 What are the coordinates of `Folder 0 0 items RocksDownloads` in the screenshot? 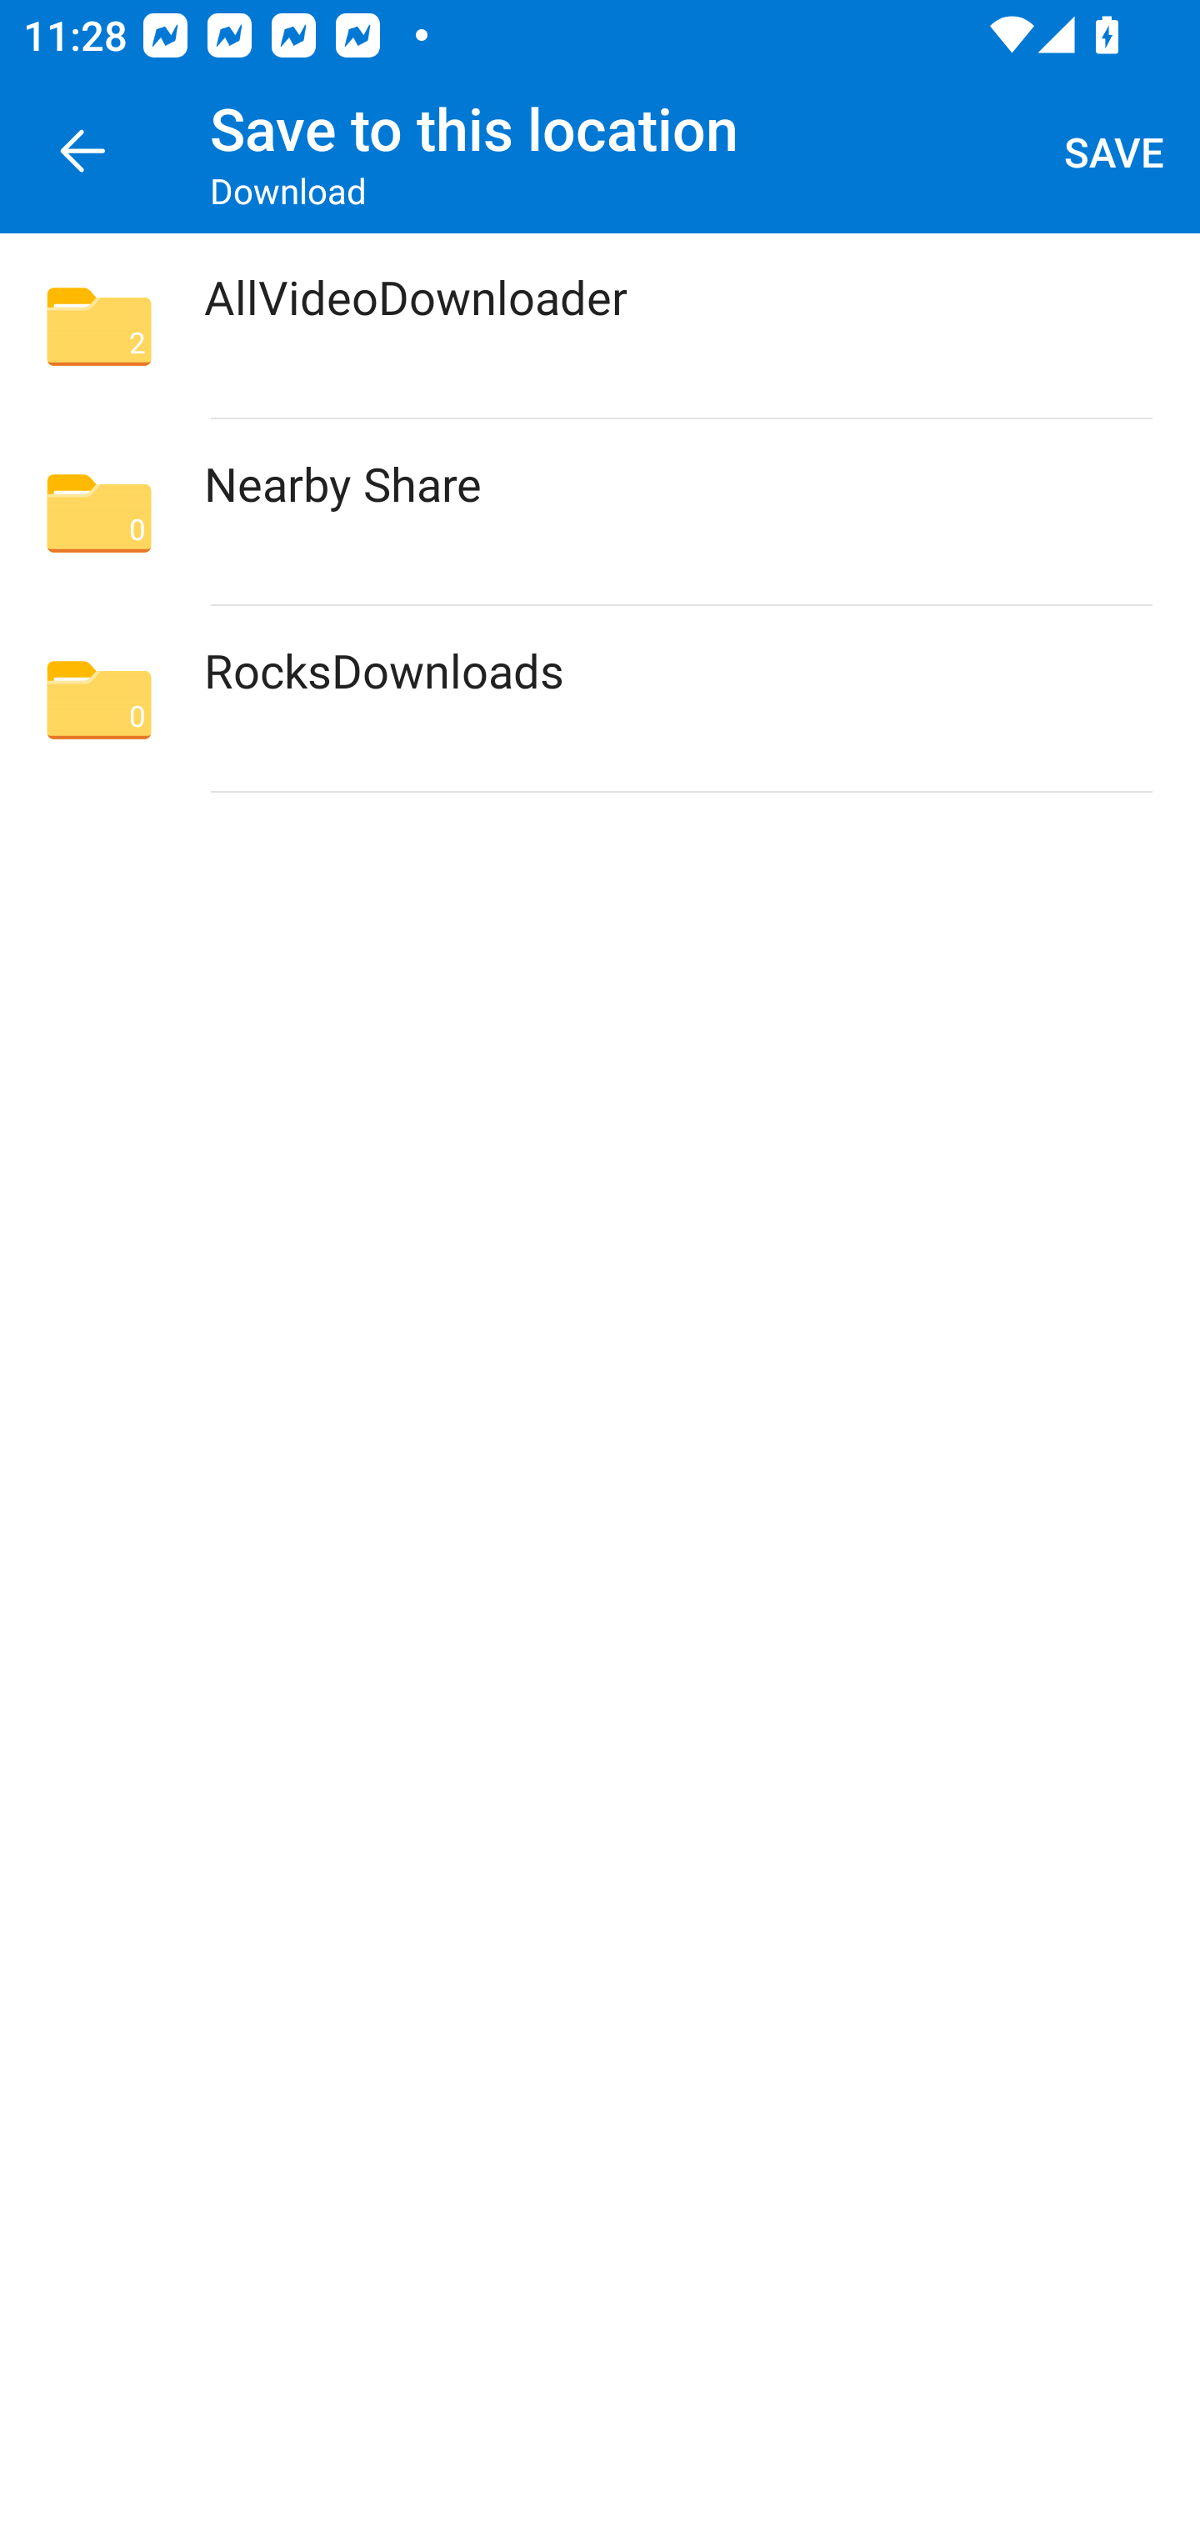 It's located at (600, 699).